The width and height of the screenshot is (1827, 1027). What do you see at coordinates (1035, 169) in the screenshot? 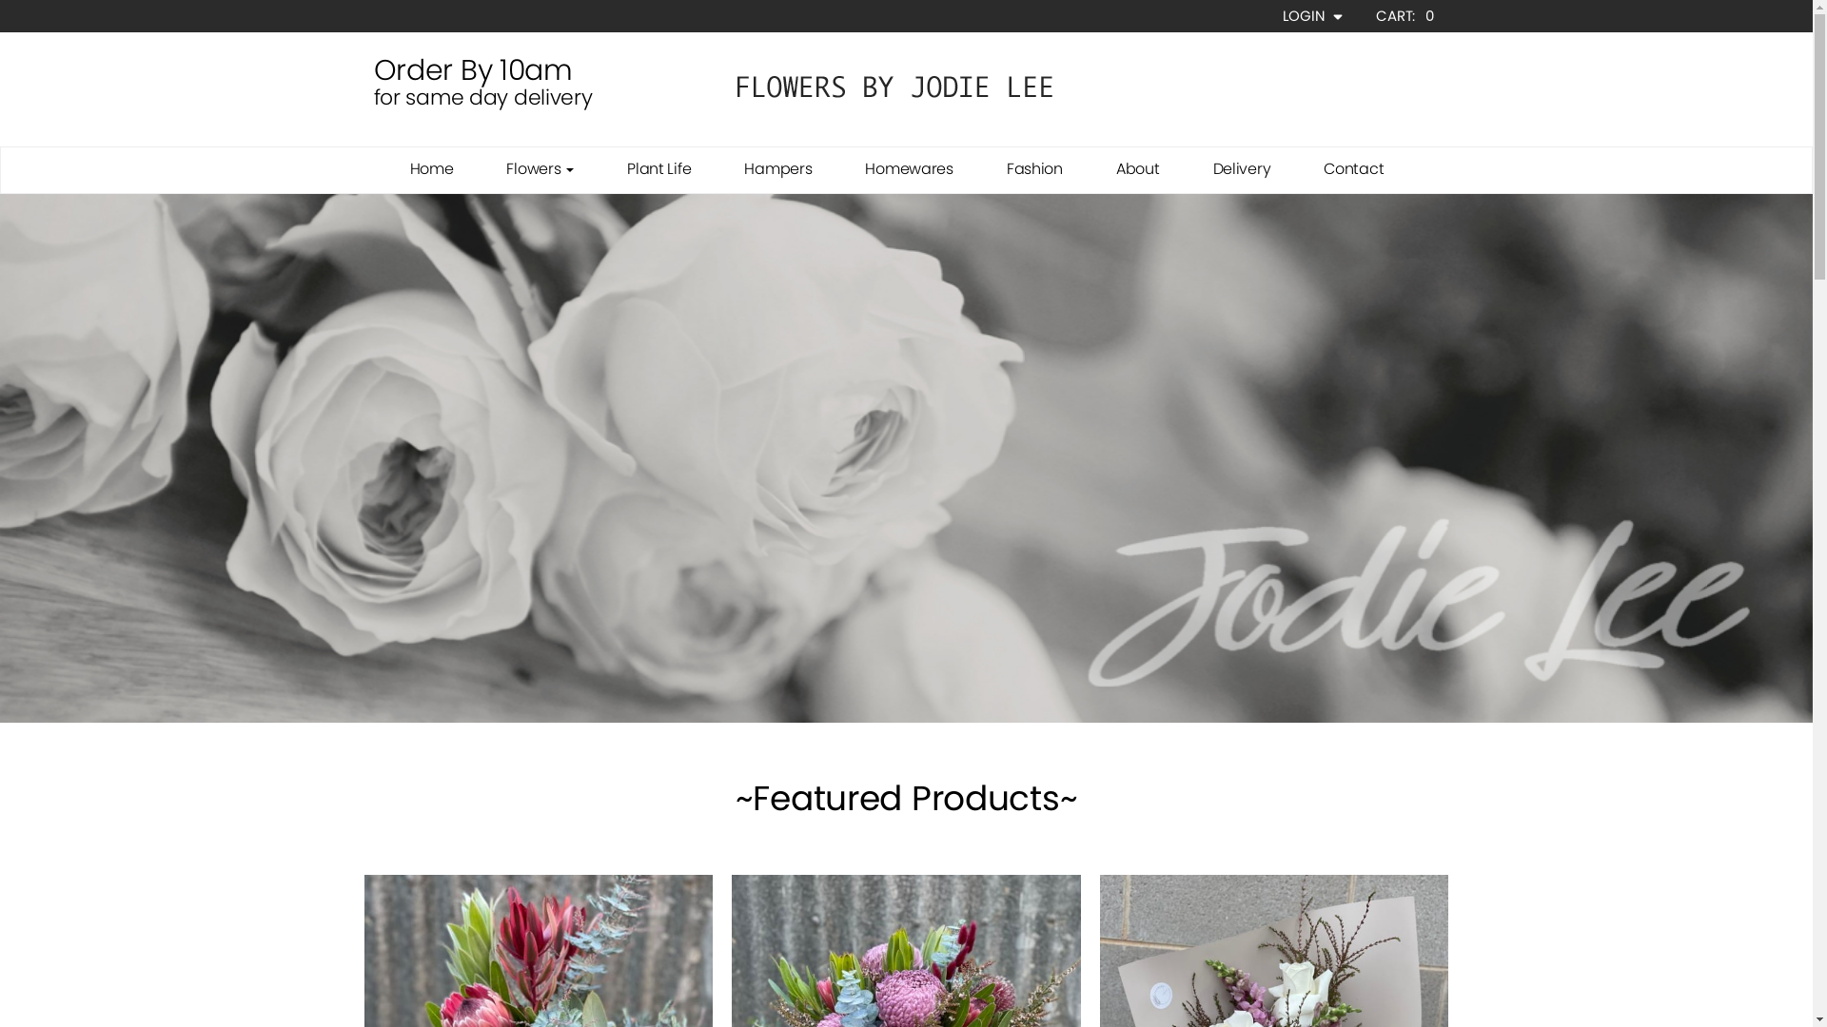
I see `Fashion` at bounding box center [1035, 169].